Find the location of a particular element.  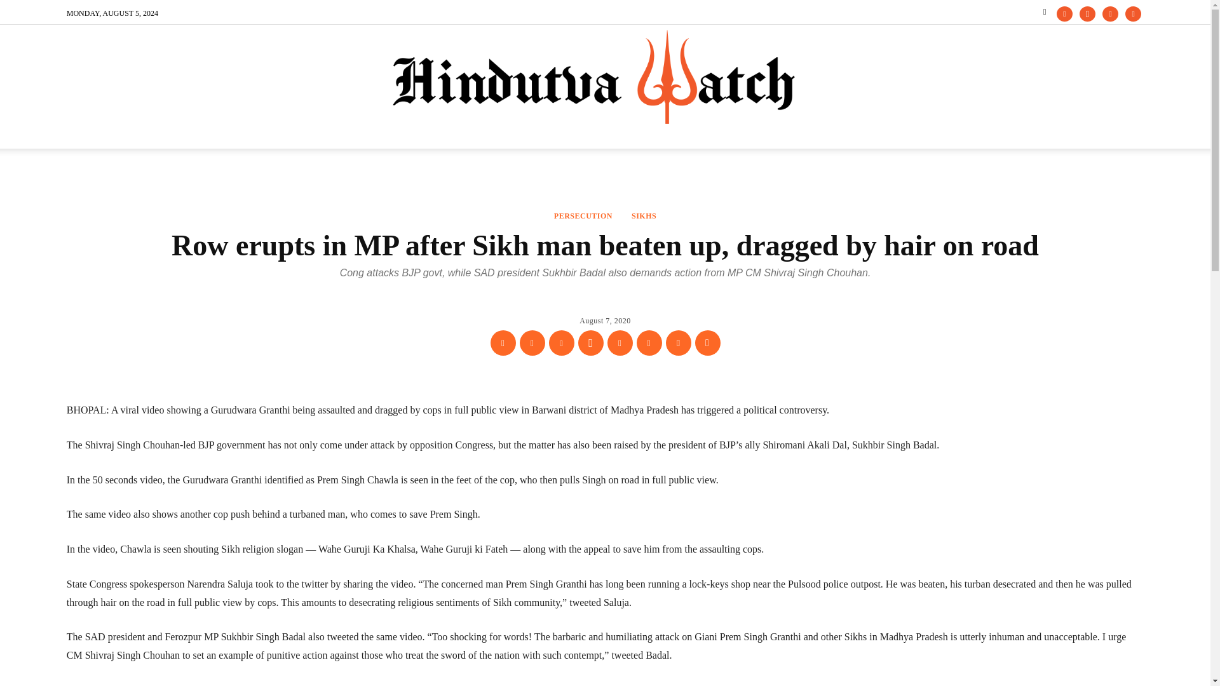

Linkedin is located at coordinates (620, 343).